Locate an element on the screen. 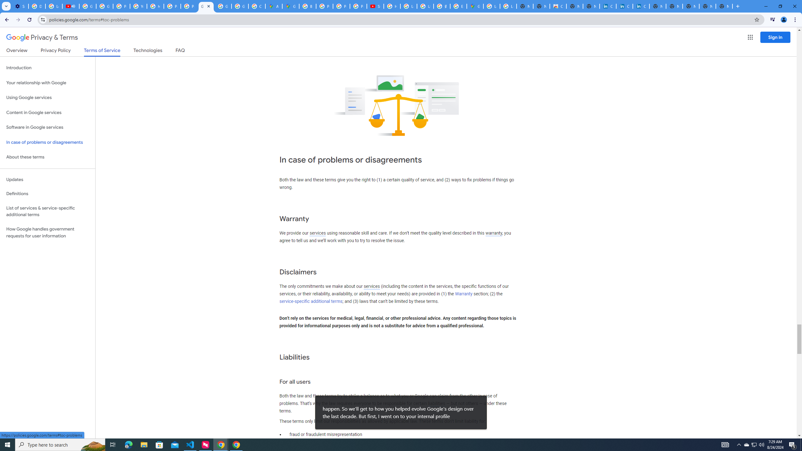 The width and height of the screenshot is (802, 451). Warranty is located at coordinates (463, 294).